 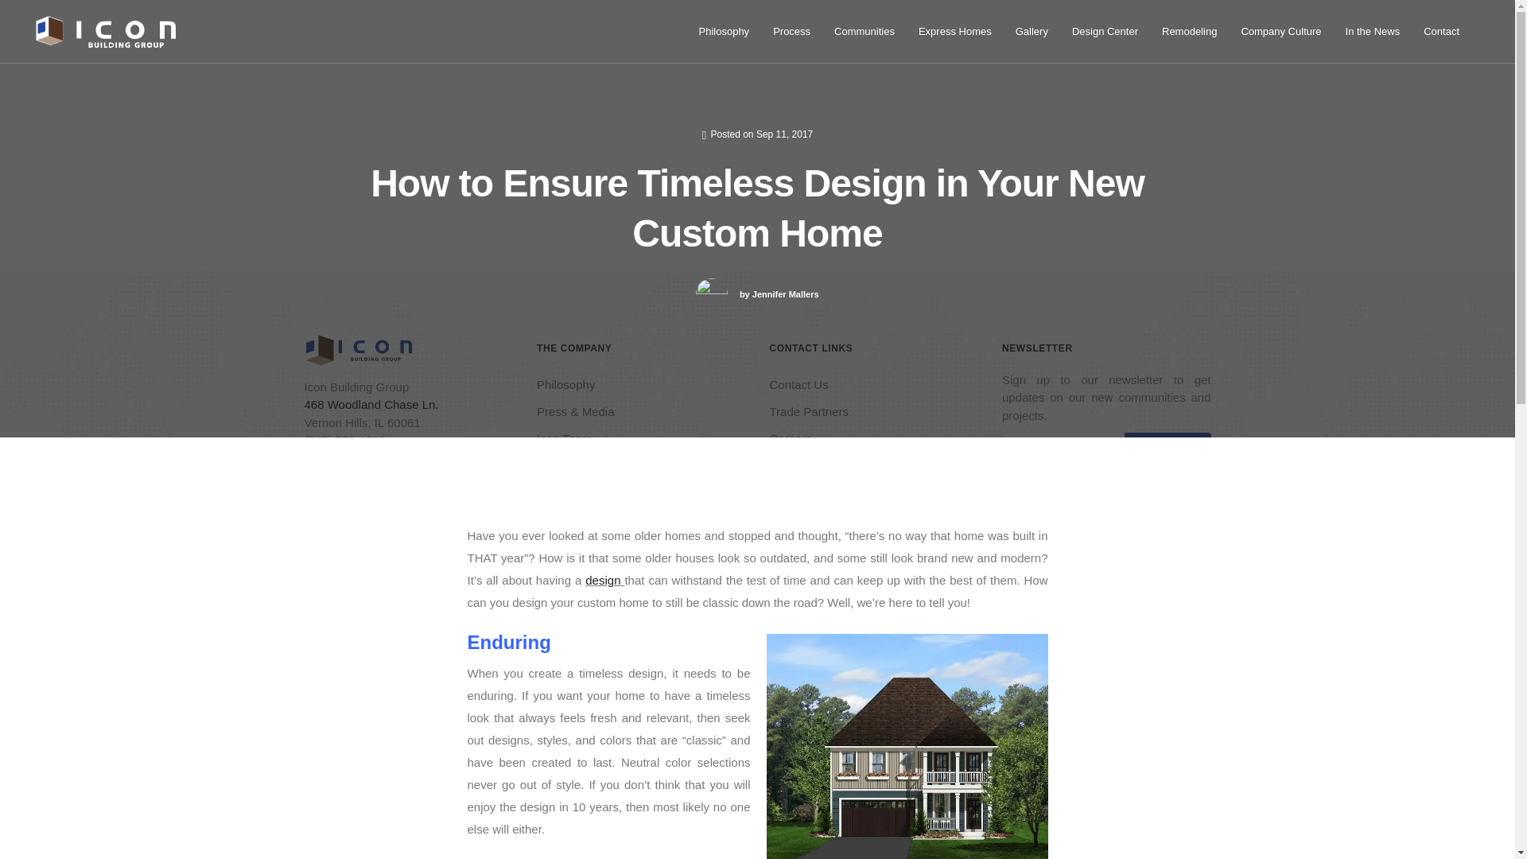 What do you see at coordinates (791, 32) in the screenshot?
I see `Process` at bounding box center [791, 32].